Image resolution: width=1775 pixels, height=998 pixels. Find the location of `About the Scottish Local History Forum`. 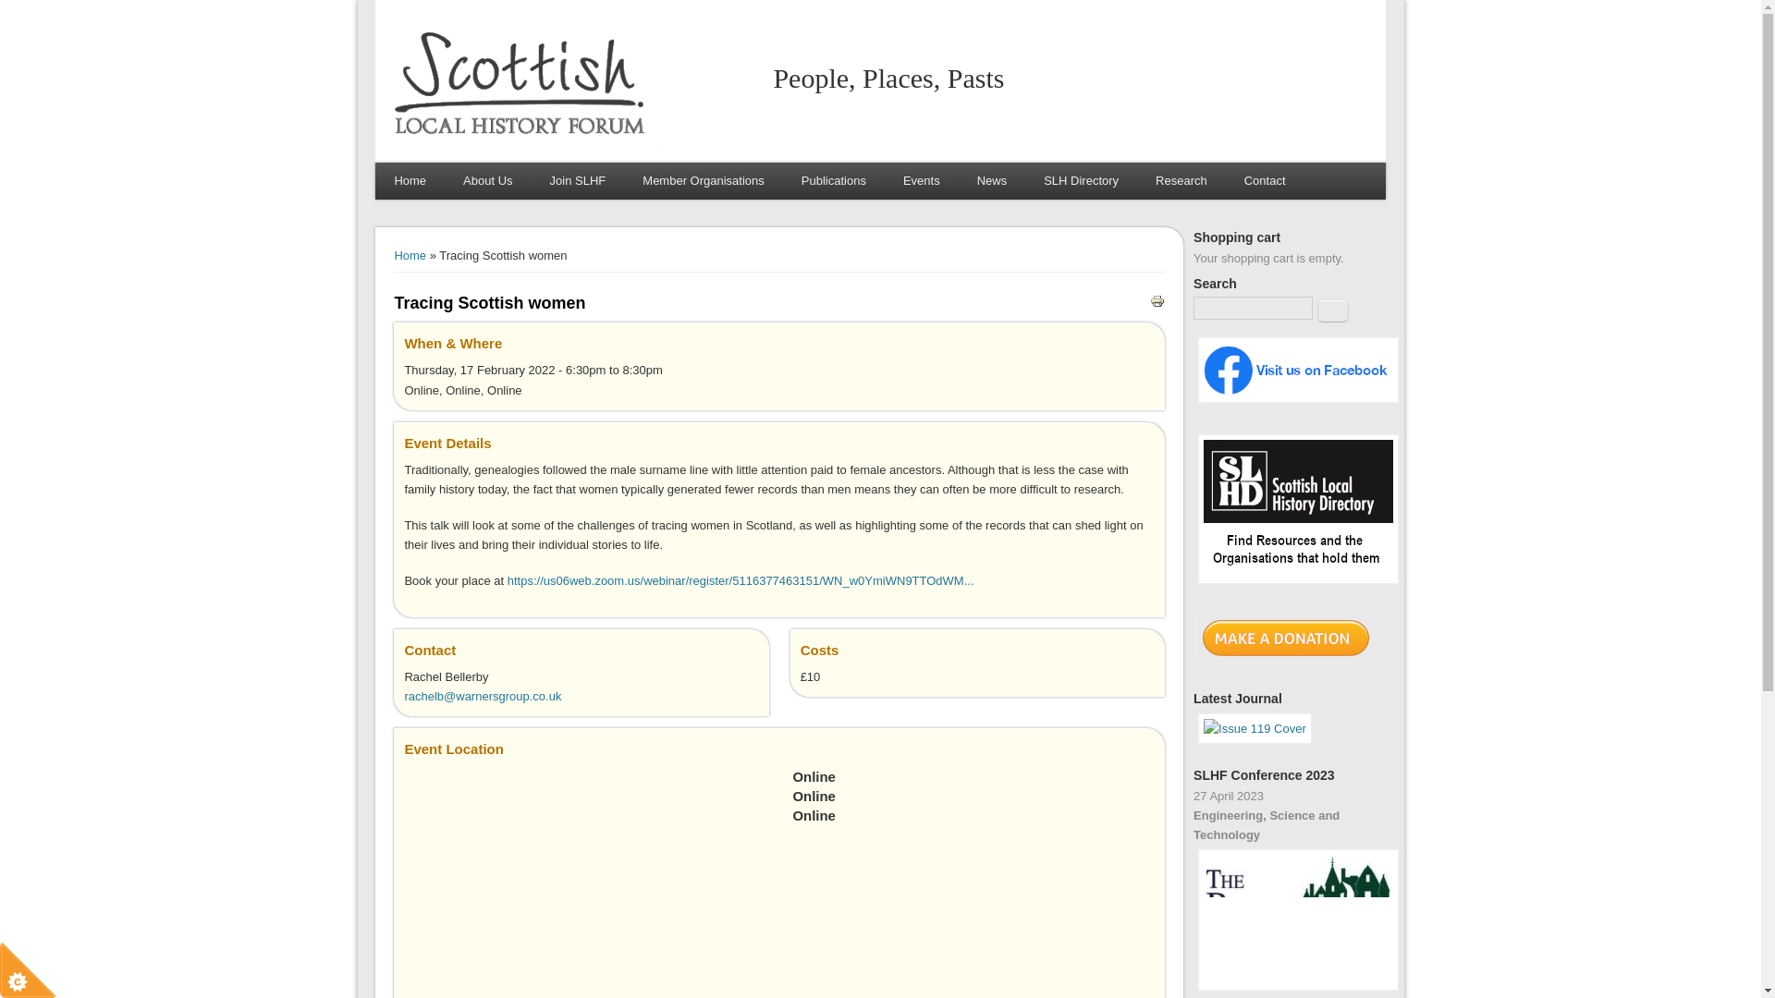

About the Scottish Local History Forum is located at coordinates (488, 181).